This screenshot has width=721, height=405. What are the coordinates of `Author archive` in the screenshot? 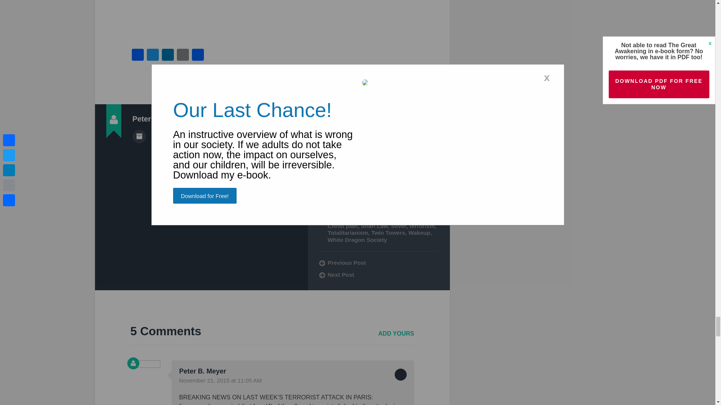 It's located at (139, 136).